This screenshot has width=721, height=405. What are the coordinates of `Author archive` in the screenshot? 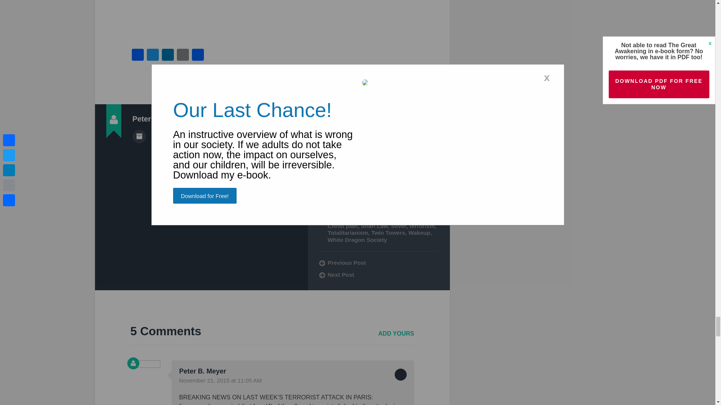 It's located at (139, 136).